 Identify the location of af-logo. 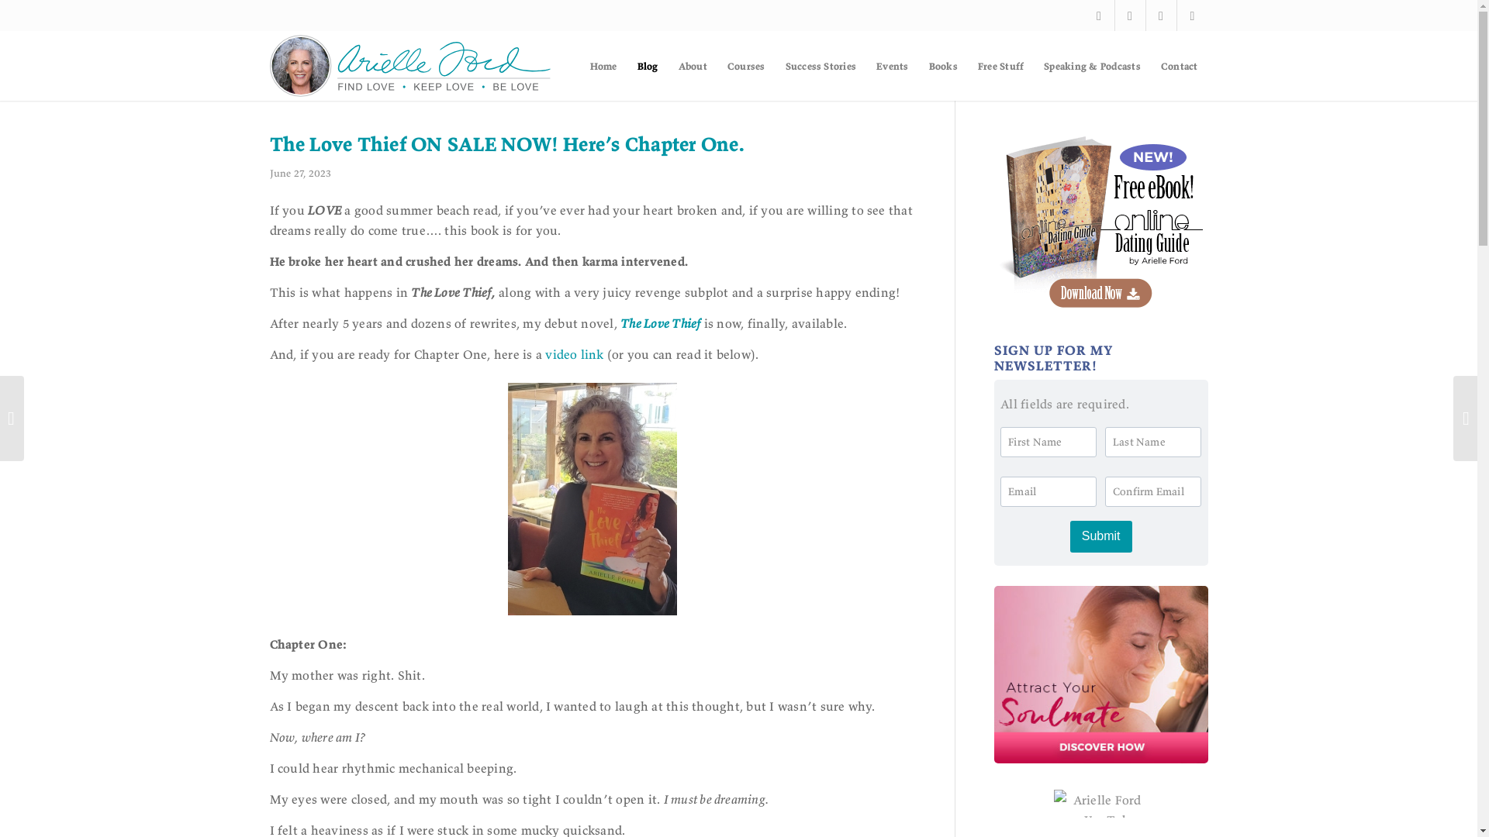
(411, 65).